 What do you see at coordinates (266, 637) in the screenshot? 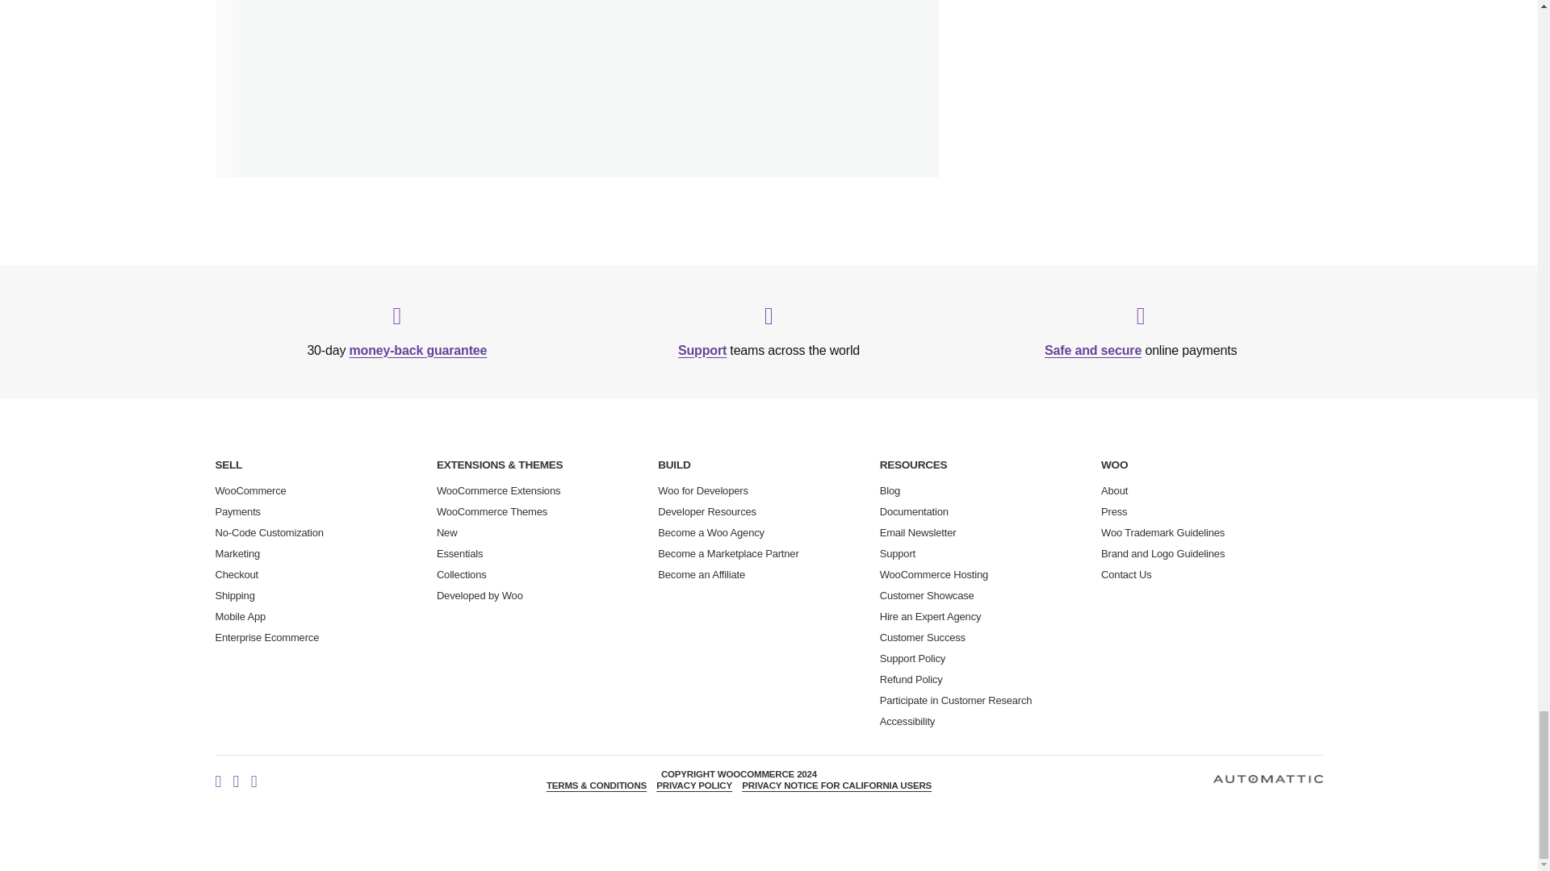
I see `Enterprise Ecommerce` at bounding box center [266, 637].